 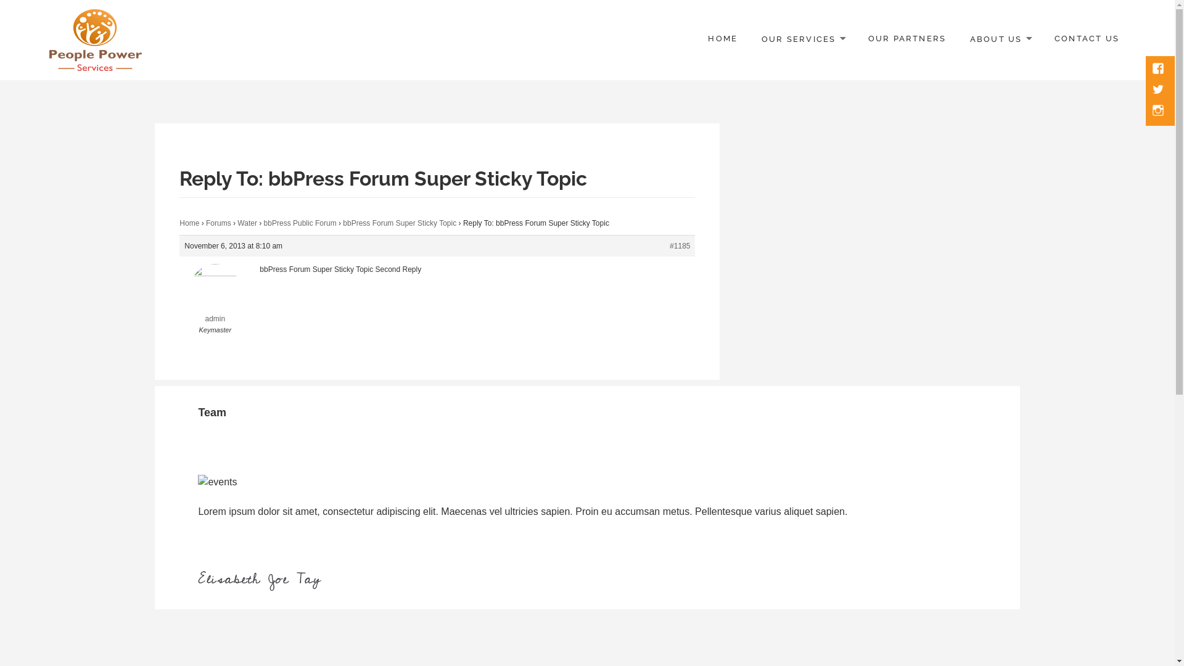 What do you see at coordinates (1000, 39) in the screenshot?
I see `ABOUT US` at bounding box center [1000, 39].